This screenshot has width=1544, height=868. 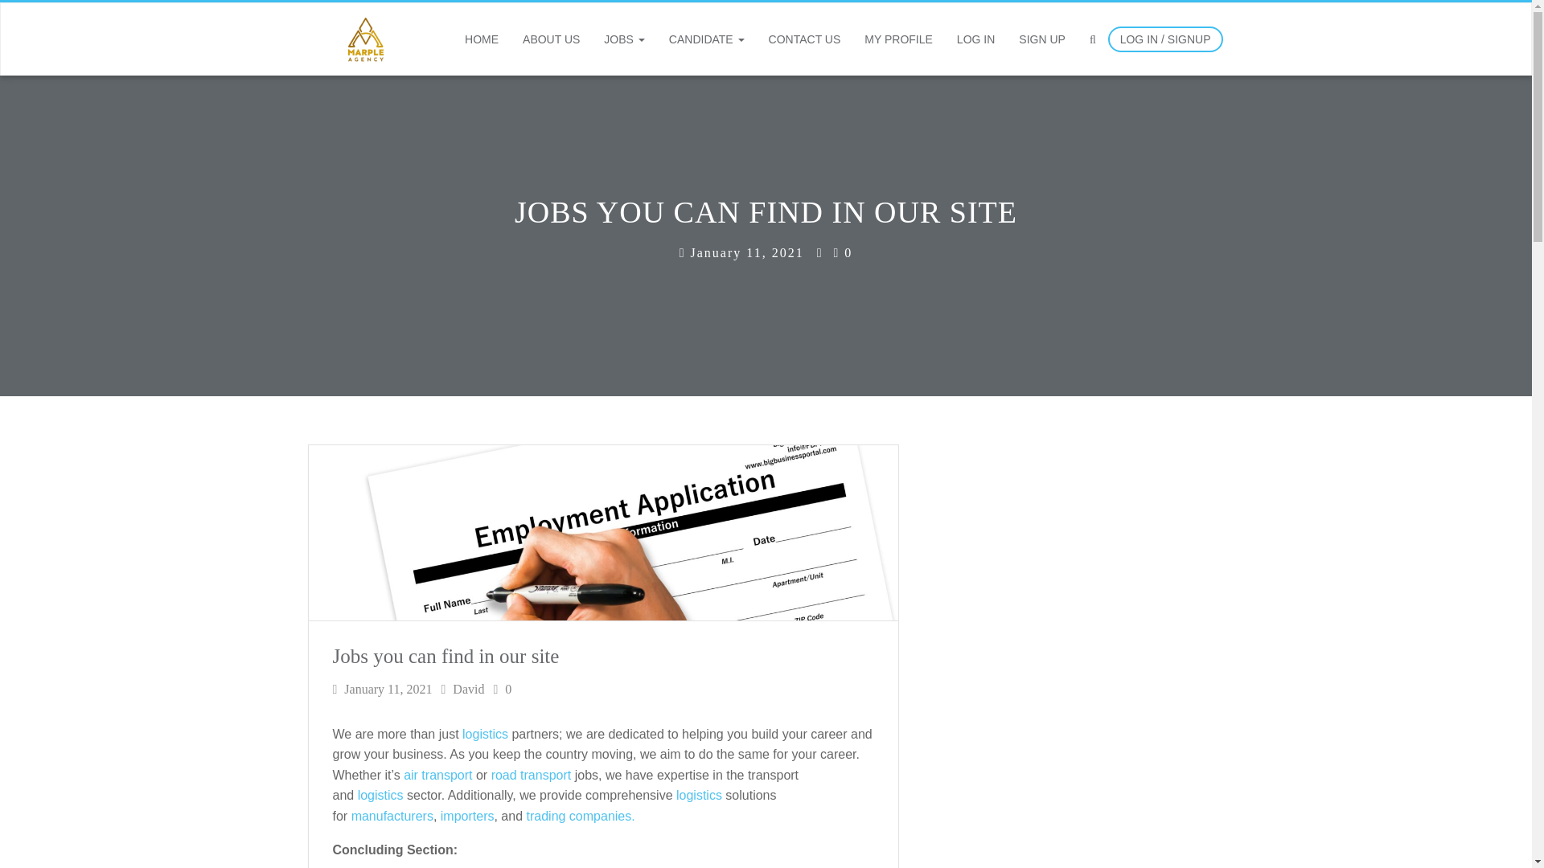 What do you see at coordinates (531, 775) in the screenshot?
I see `road transport` at bounding box center [531, 775].